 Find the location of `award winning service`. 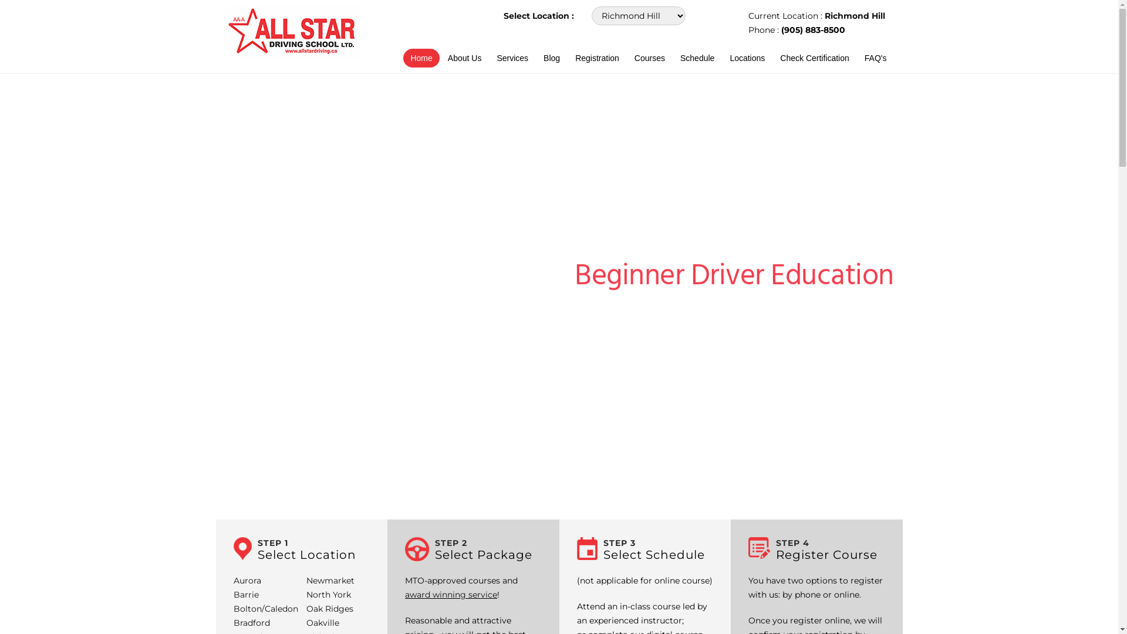

award winning service is located at coordinates (451, 595).